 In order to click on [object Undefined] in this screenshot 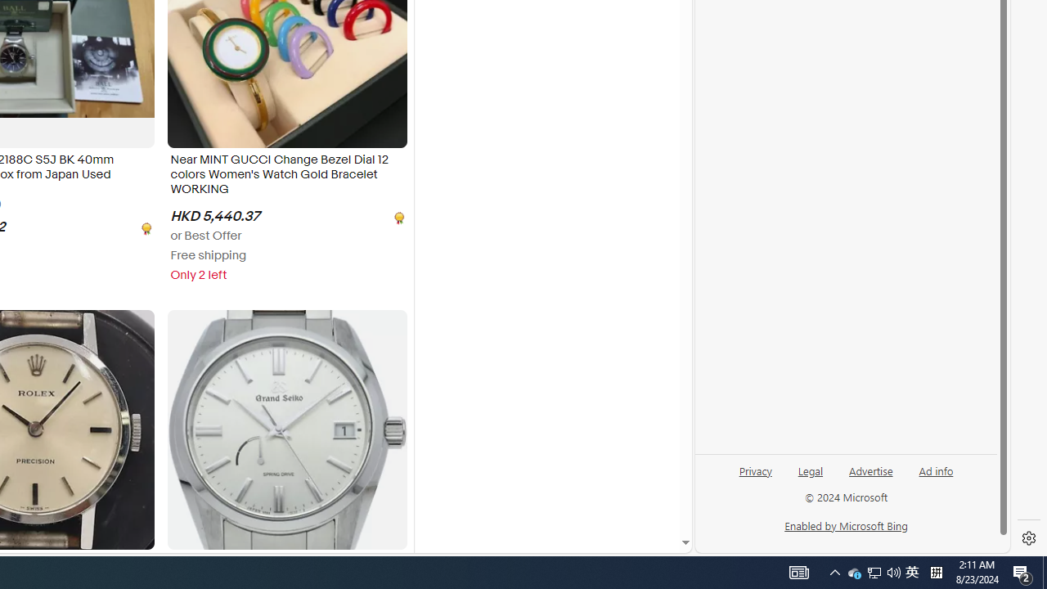, I will do `click(398, 216)`.